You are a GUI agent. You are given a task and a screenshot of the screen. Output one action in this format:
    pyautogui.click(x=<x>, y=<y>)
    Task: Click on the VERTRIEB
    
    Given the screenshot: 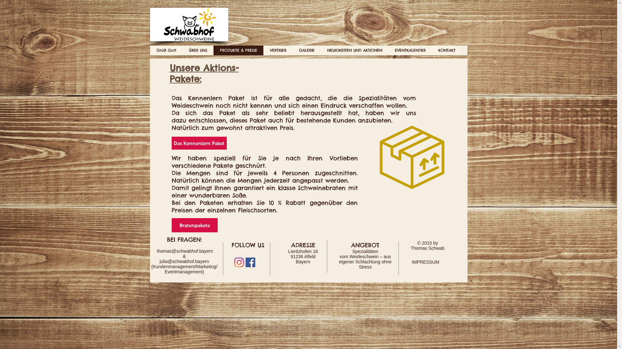 What is the action you would take?
    pyautogui.click(x=278, y=50)
    